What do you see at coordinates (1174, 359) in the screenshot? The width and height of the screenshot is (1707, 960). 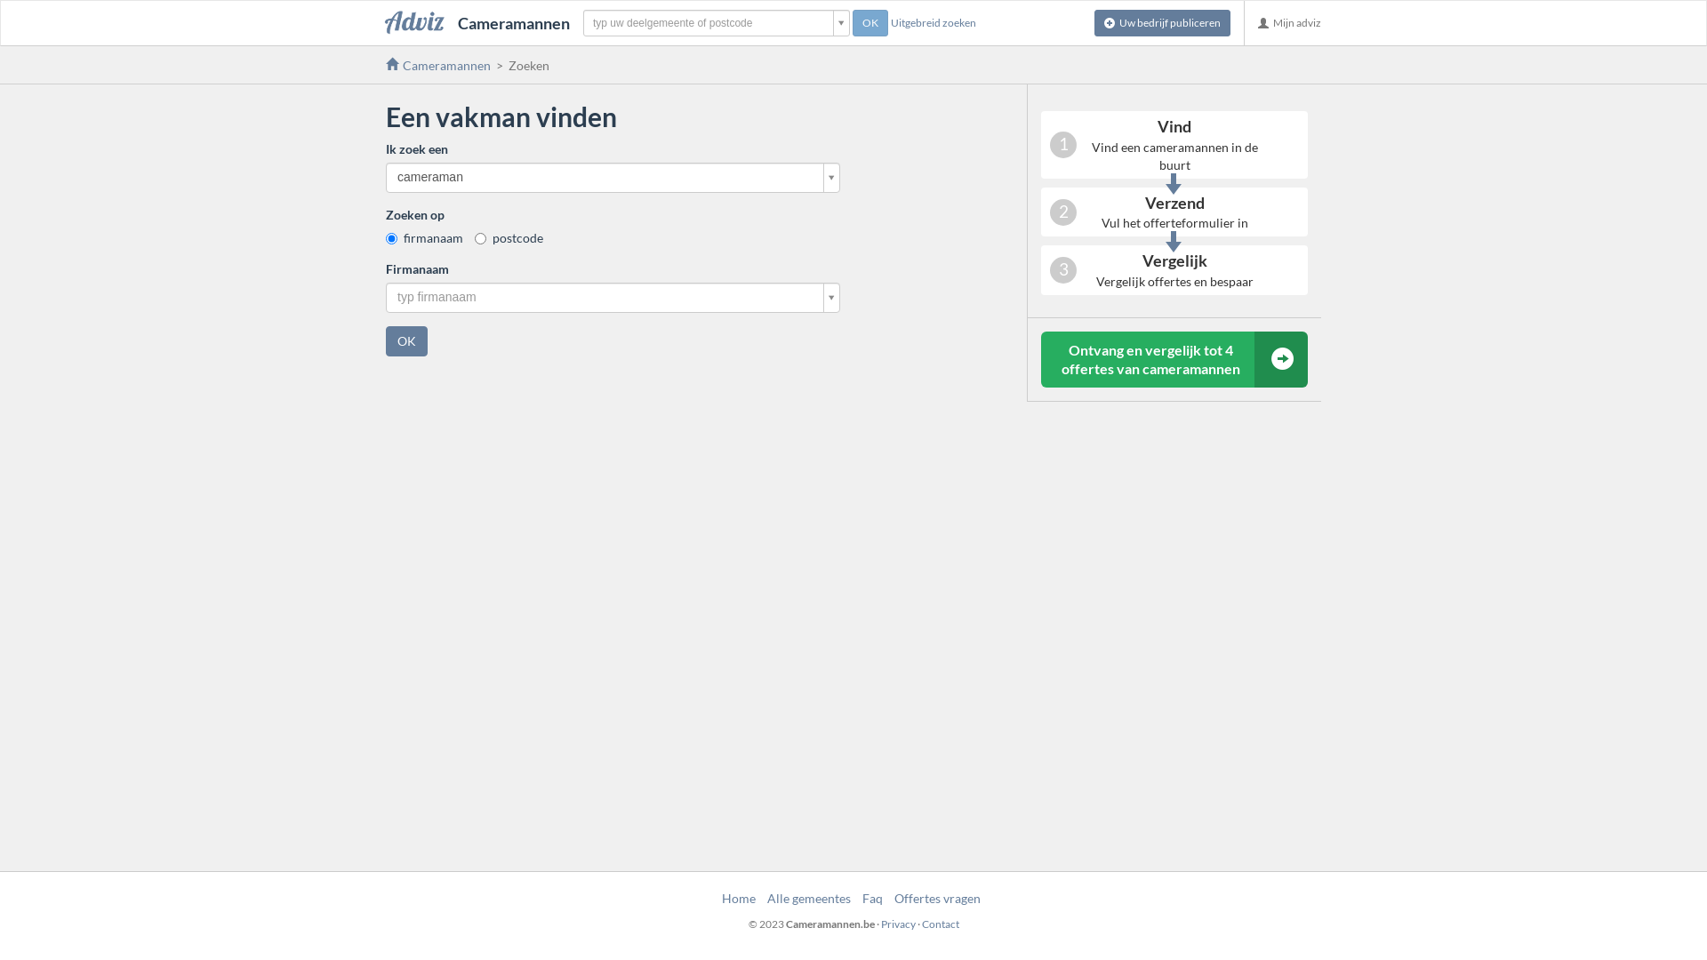 I see `Ontvang en vergelijk tot 4 offertes van cameramannen` at bounding box center [1174, 359].